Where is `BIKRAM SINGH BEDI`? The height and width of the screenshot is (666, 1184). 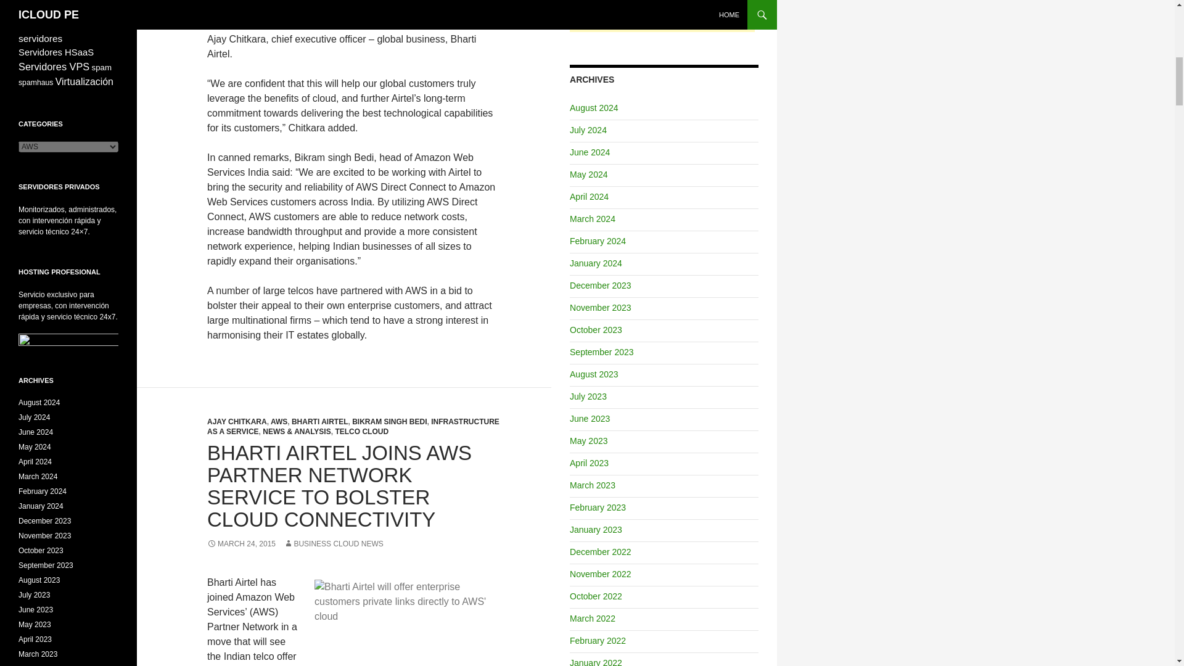
BIKRAM SINGH BEDI is located at coordinates (388, 422).